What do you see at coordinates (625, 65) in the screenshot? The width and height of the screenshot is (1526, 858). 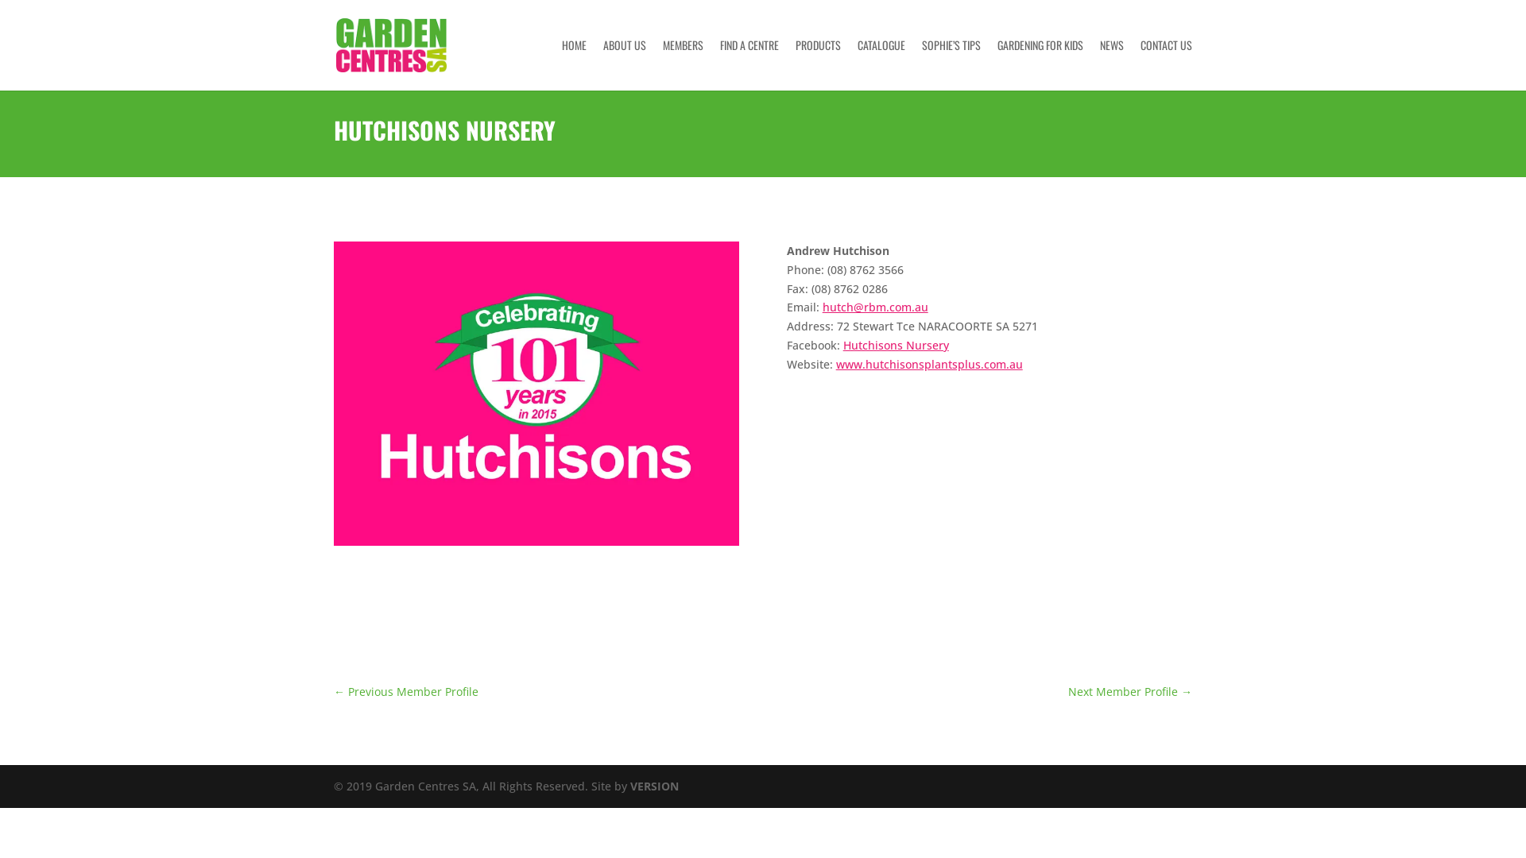 I see `ABOUT US` at bounding box center [625, 65].